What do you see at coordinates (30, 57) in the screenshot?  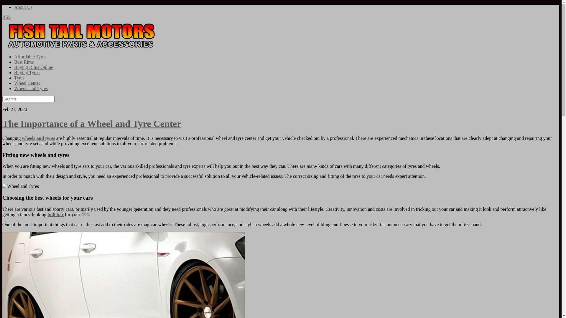 I see `Affordable Tyres` at bounding box center [30, 57].